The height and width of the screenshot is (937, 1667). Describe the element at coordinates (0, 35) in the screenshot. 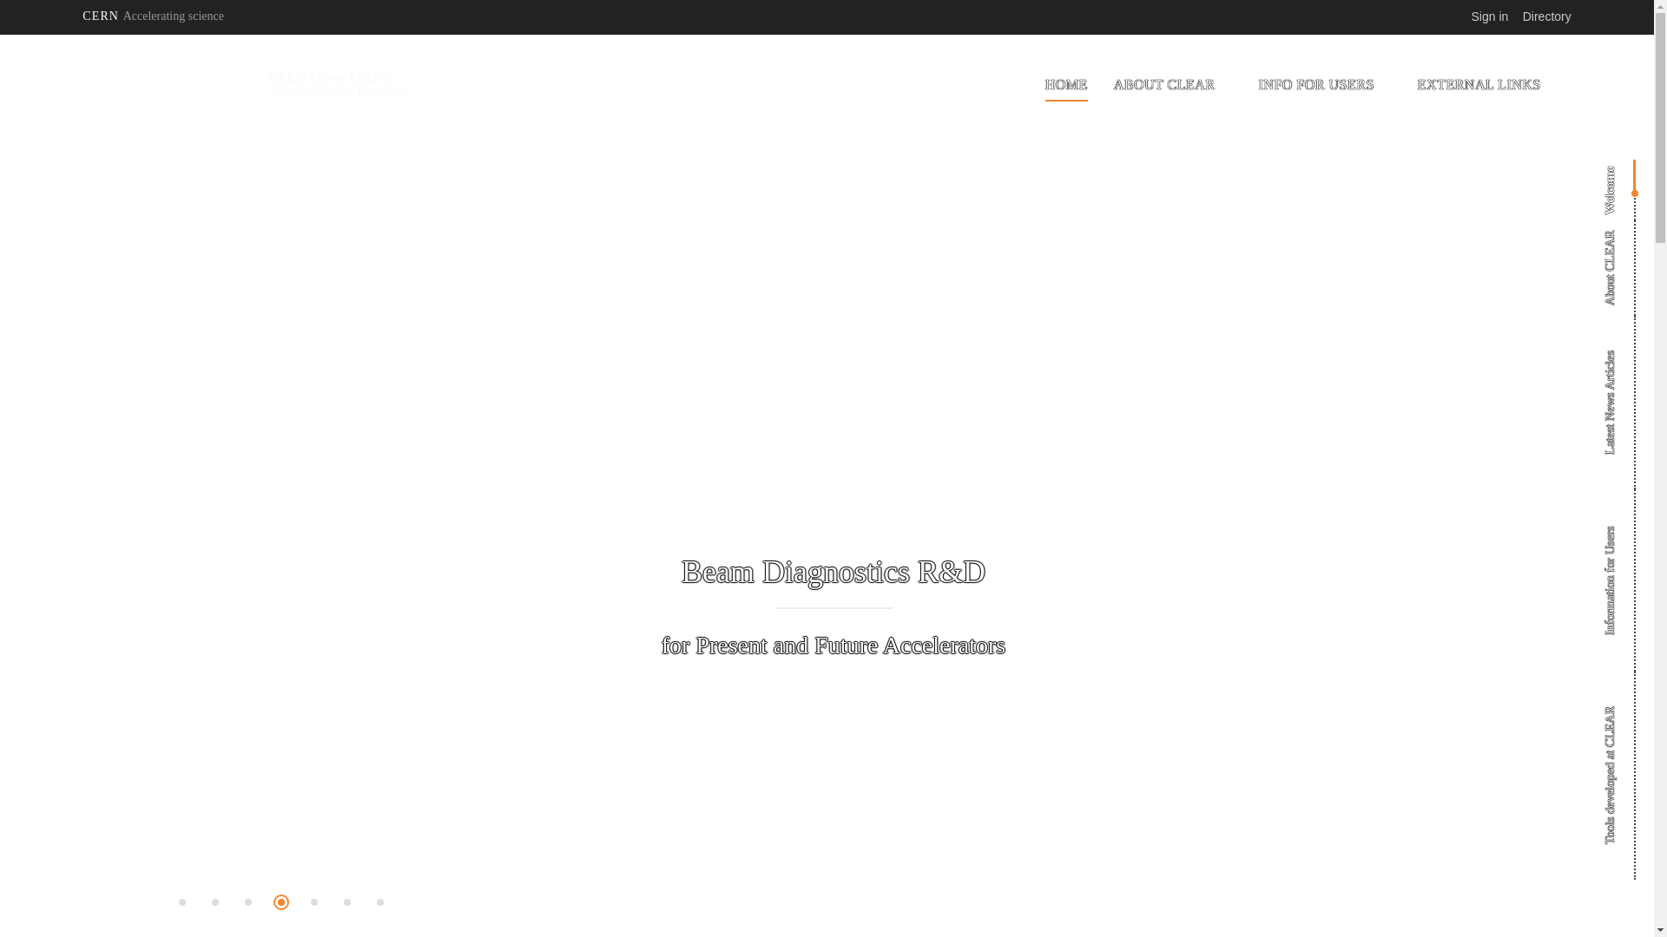

I see `Skip to main content` at that location.